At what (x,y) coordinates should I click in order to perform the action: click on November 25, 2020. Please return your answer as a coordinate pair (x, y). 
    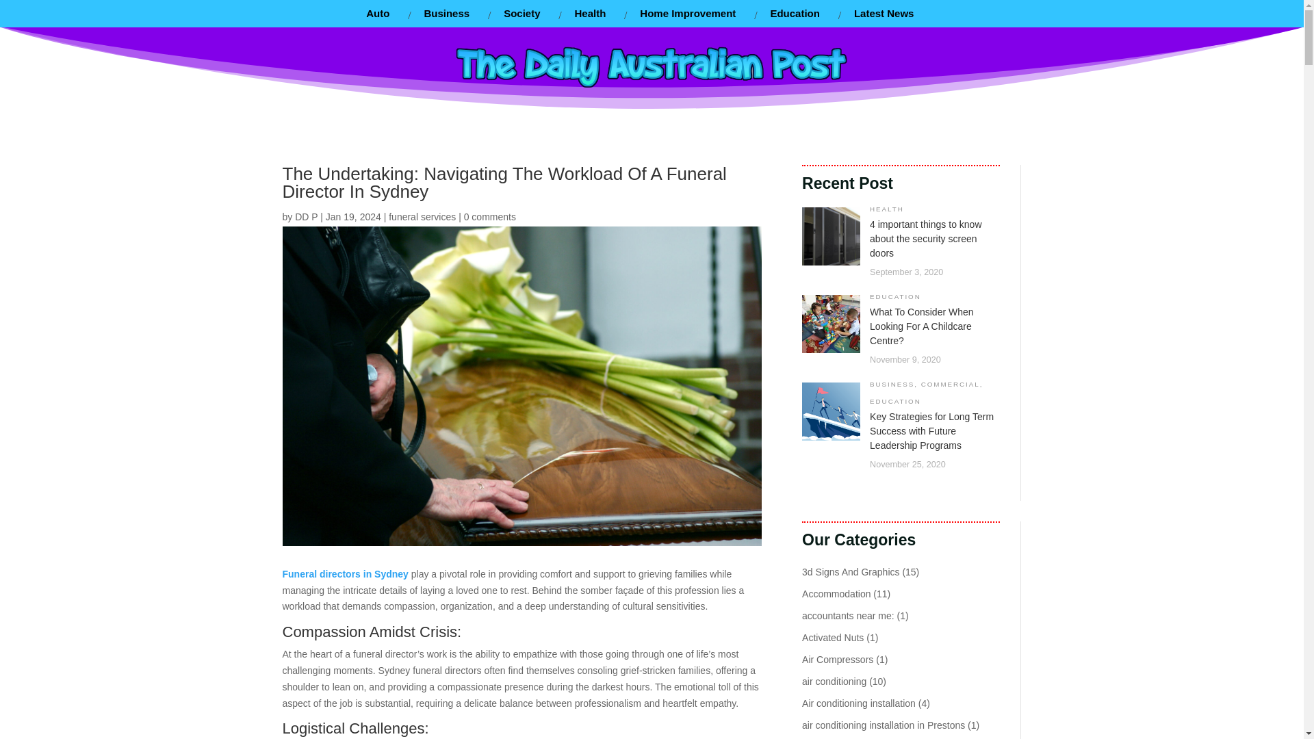
    Looking at the image, I should click on (907, 464).